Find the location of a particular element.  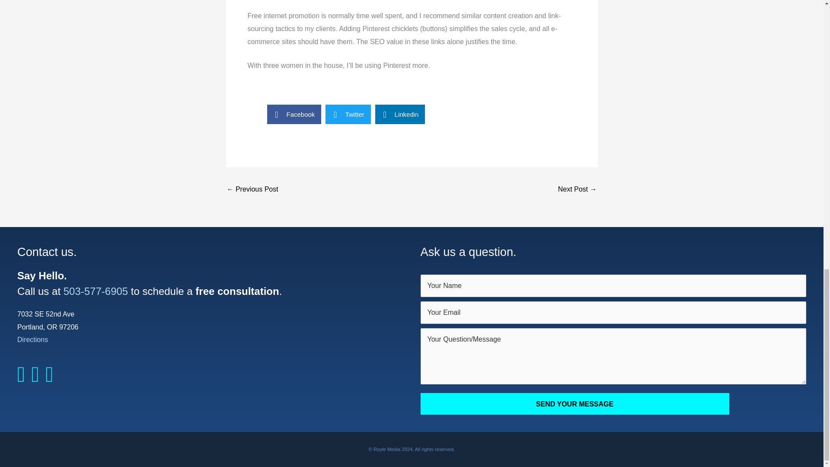

Linkedin is located at coordinates (400, 114).